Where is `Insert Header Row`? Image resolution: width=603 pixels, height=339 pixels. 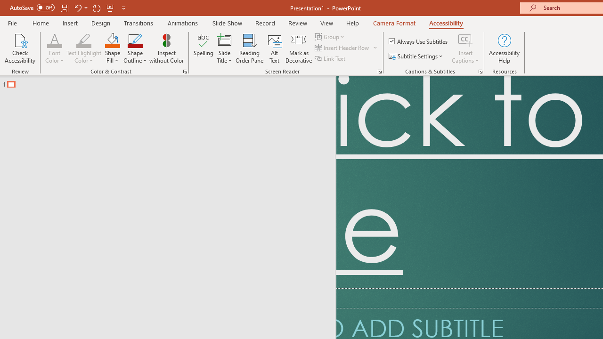 Insert Header Row is located at coordinates (347, 48).